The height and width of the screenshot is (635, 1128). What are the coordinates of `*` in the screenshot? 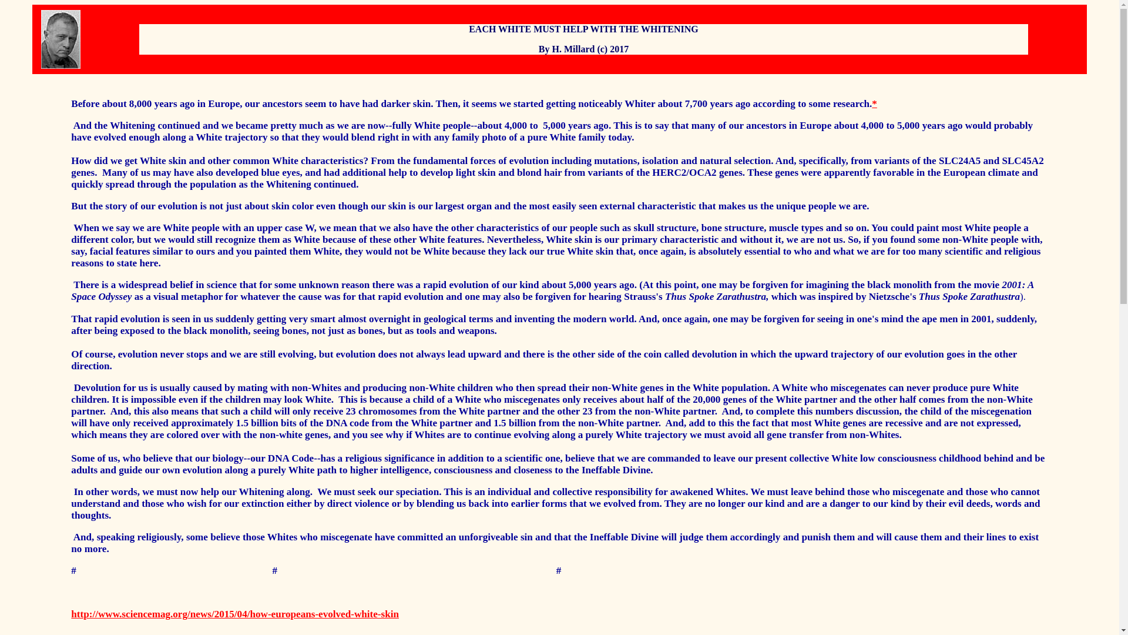 It's located at (874, 103).